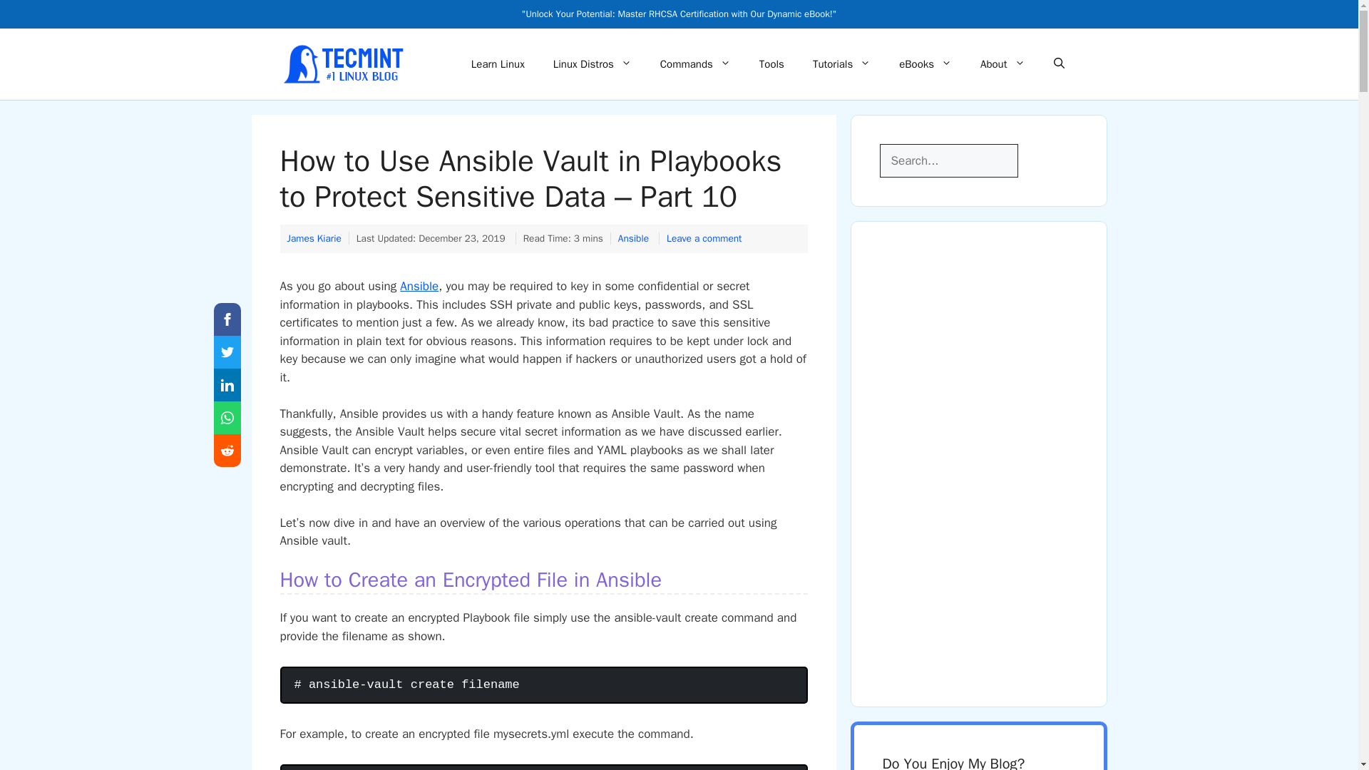 The height and width of the screenshot is (770, 1369). Describe the element at coordinates (498, 64) in the screenshot. I see `Learn Linux` at that location.